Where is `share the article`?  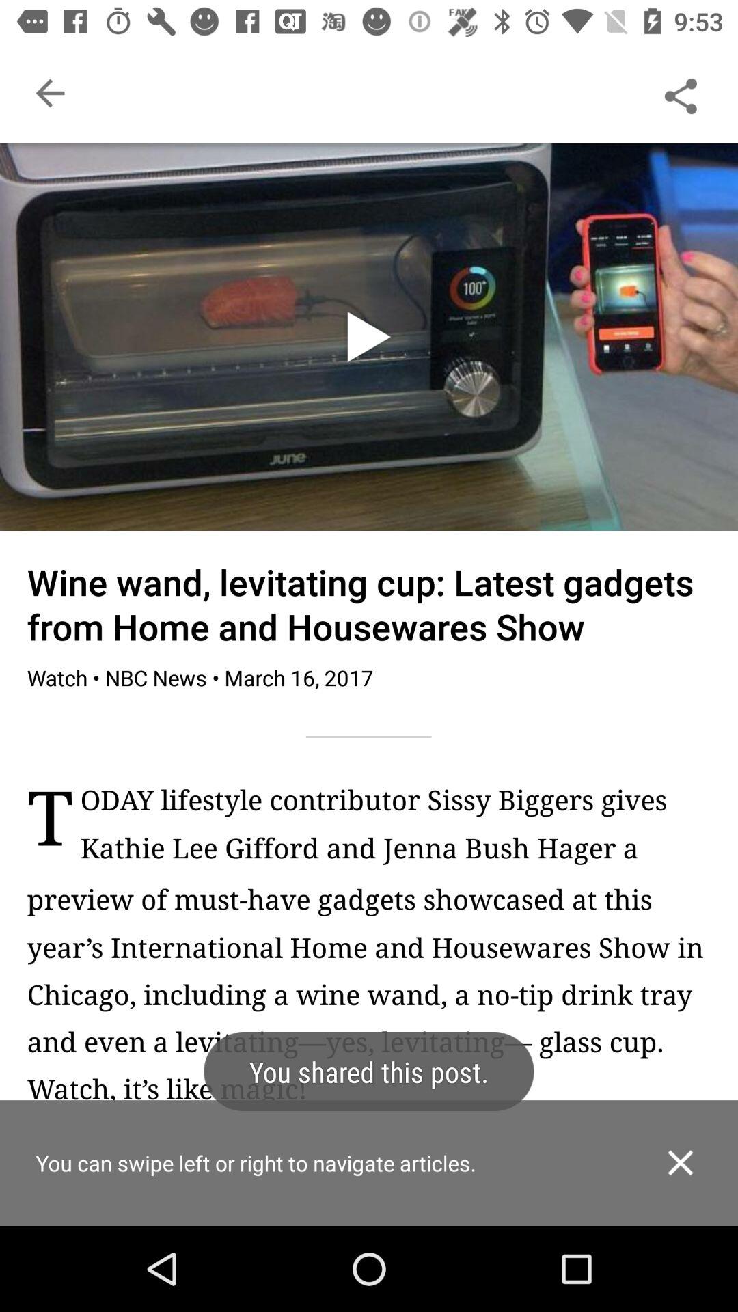 share the article is located at coordinates (681, 93).